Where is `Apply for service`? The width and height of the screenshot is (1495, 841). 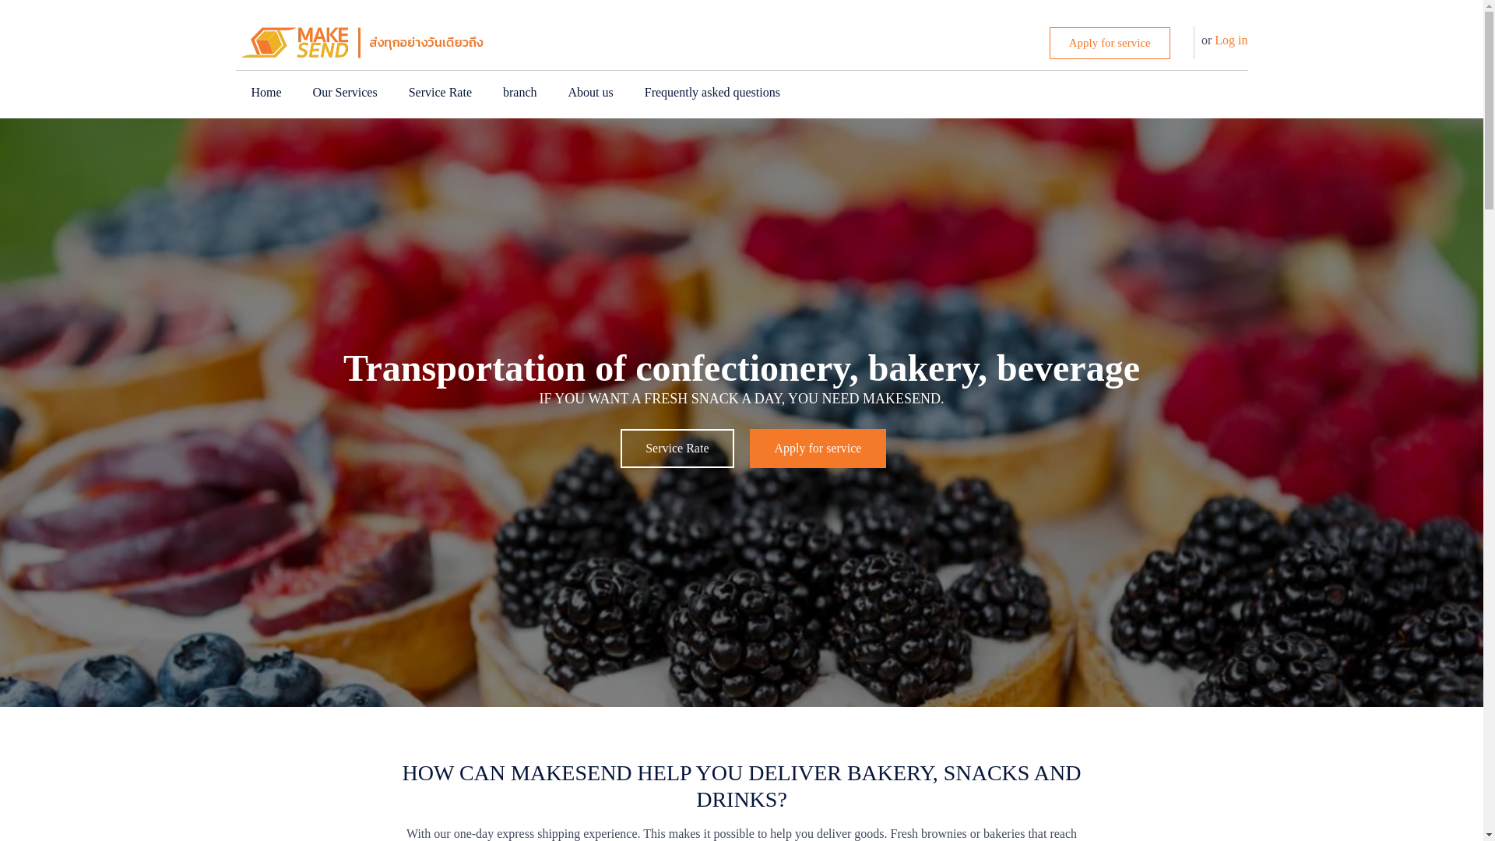 Apply for service is located at coordinates (818, 448).